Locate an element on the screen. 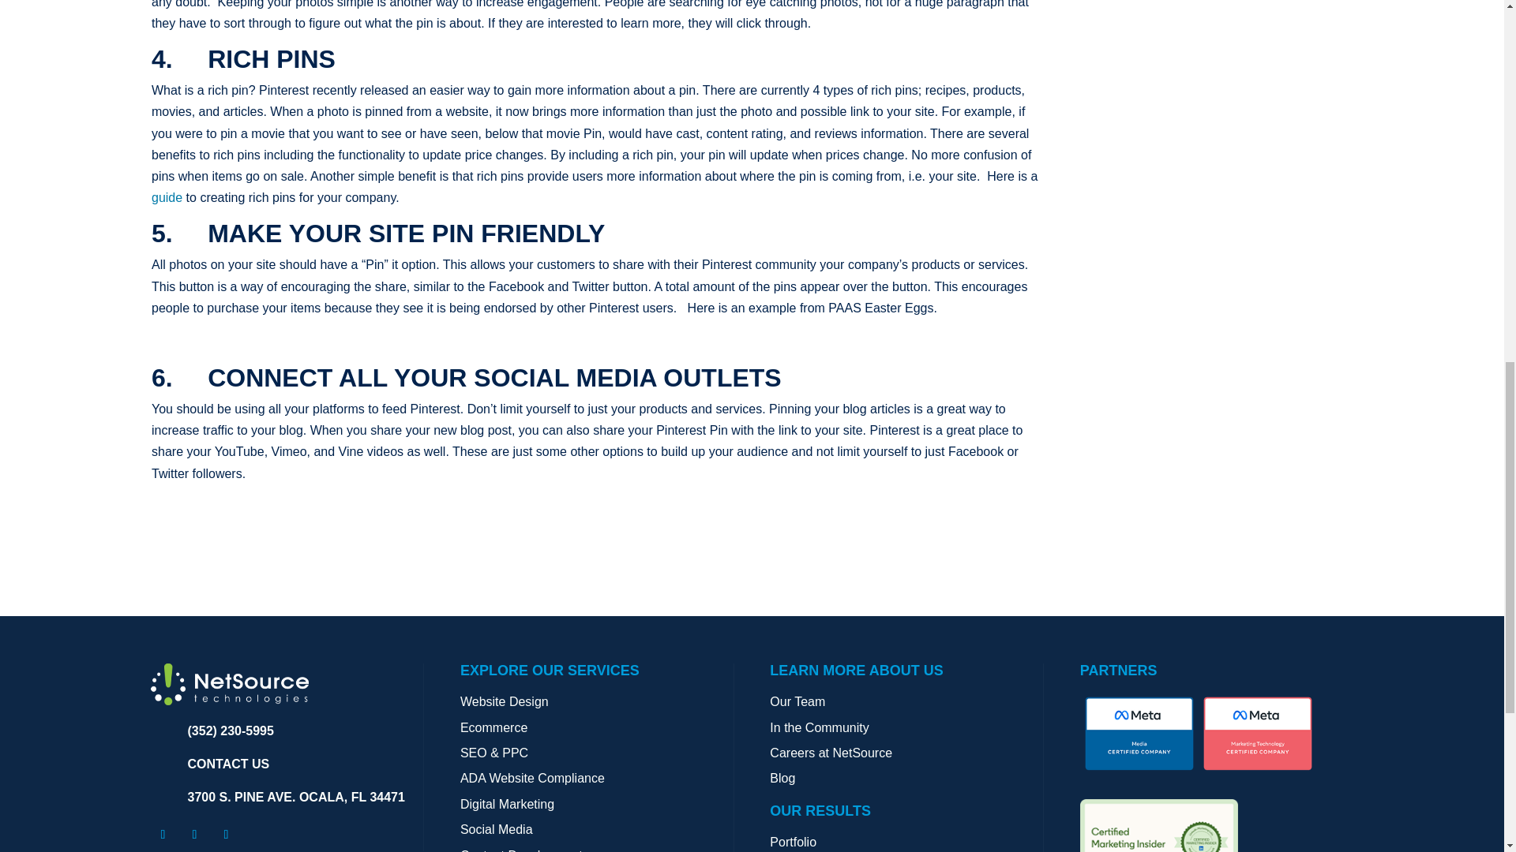 Image resolution: width=1516 pixels, height=852 pixels. CONTACT US is located at coordinates (229, 764).